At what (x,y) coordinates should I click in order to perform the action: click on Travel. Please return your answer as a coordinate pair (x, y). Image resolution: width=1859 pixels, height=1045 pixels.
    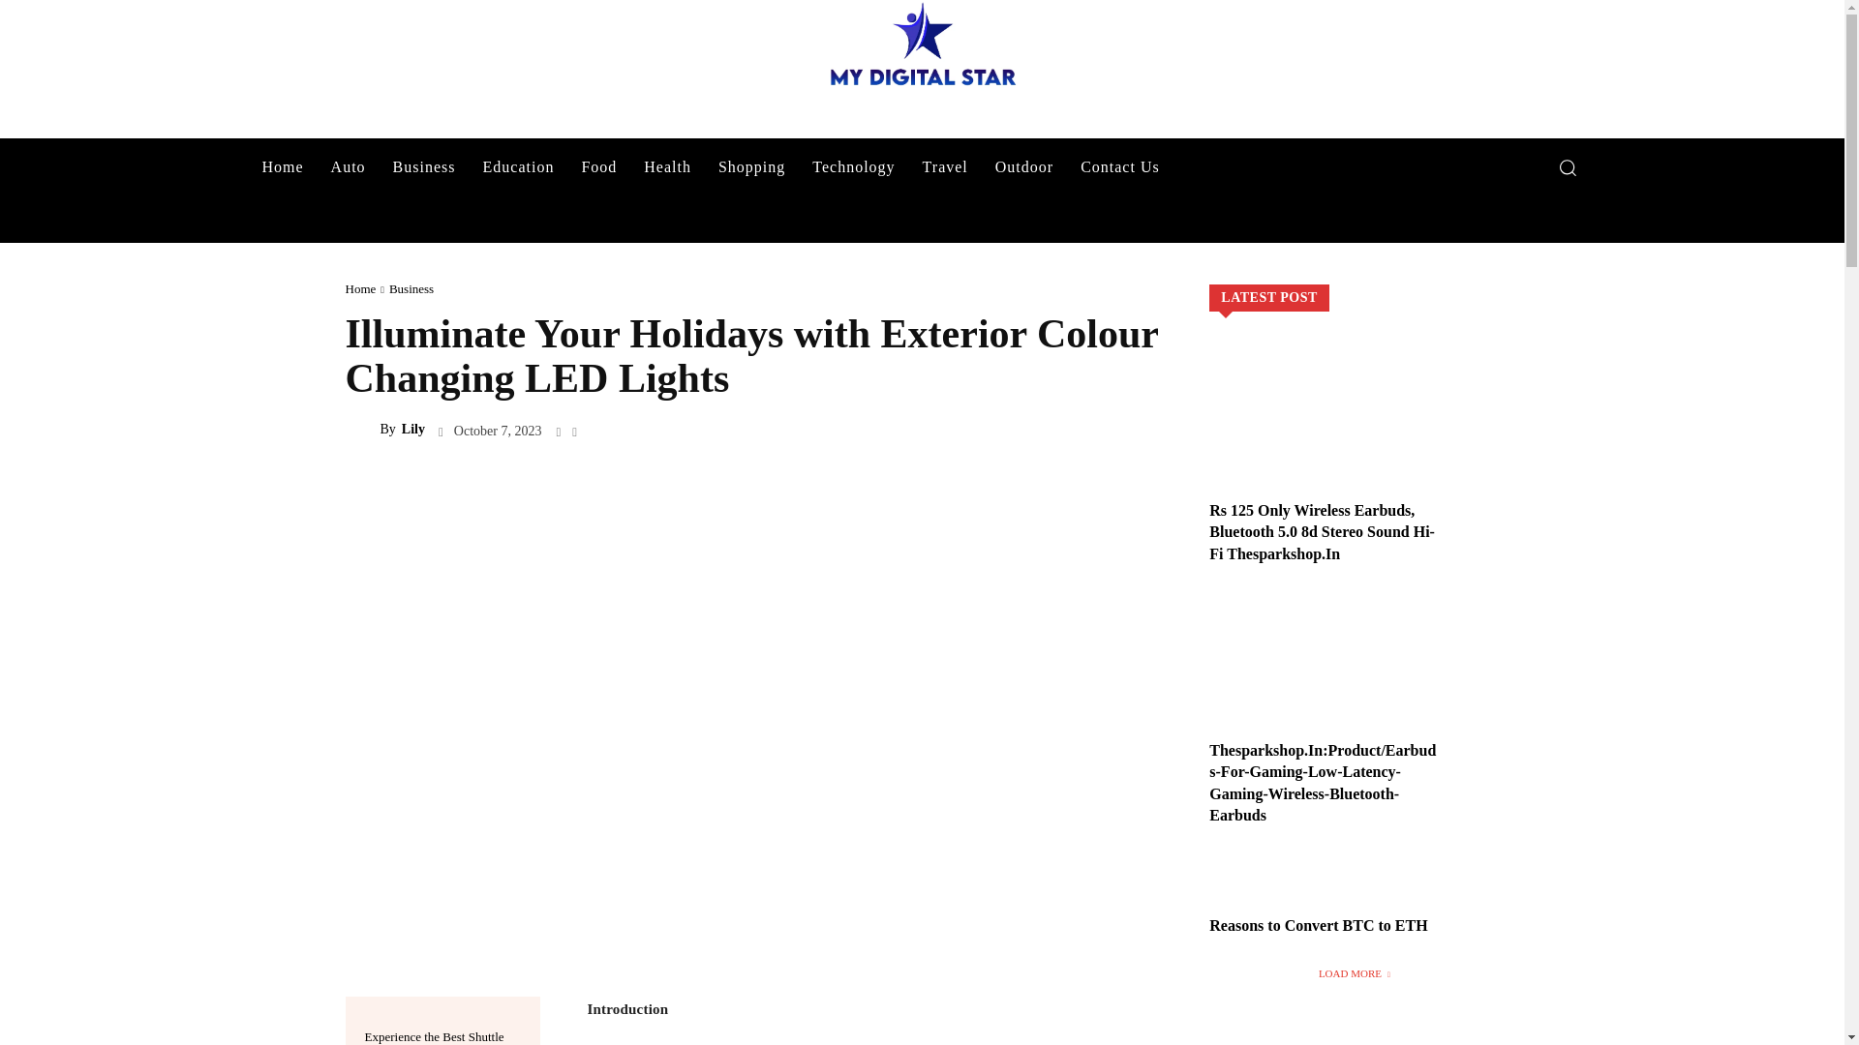
    Looking at the image, I should click on (945, 166).